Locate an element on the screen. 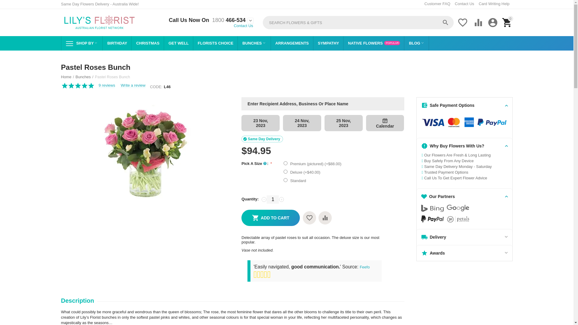  Add to wish list is located at coordinates (309, 218).